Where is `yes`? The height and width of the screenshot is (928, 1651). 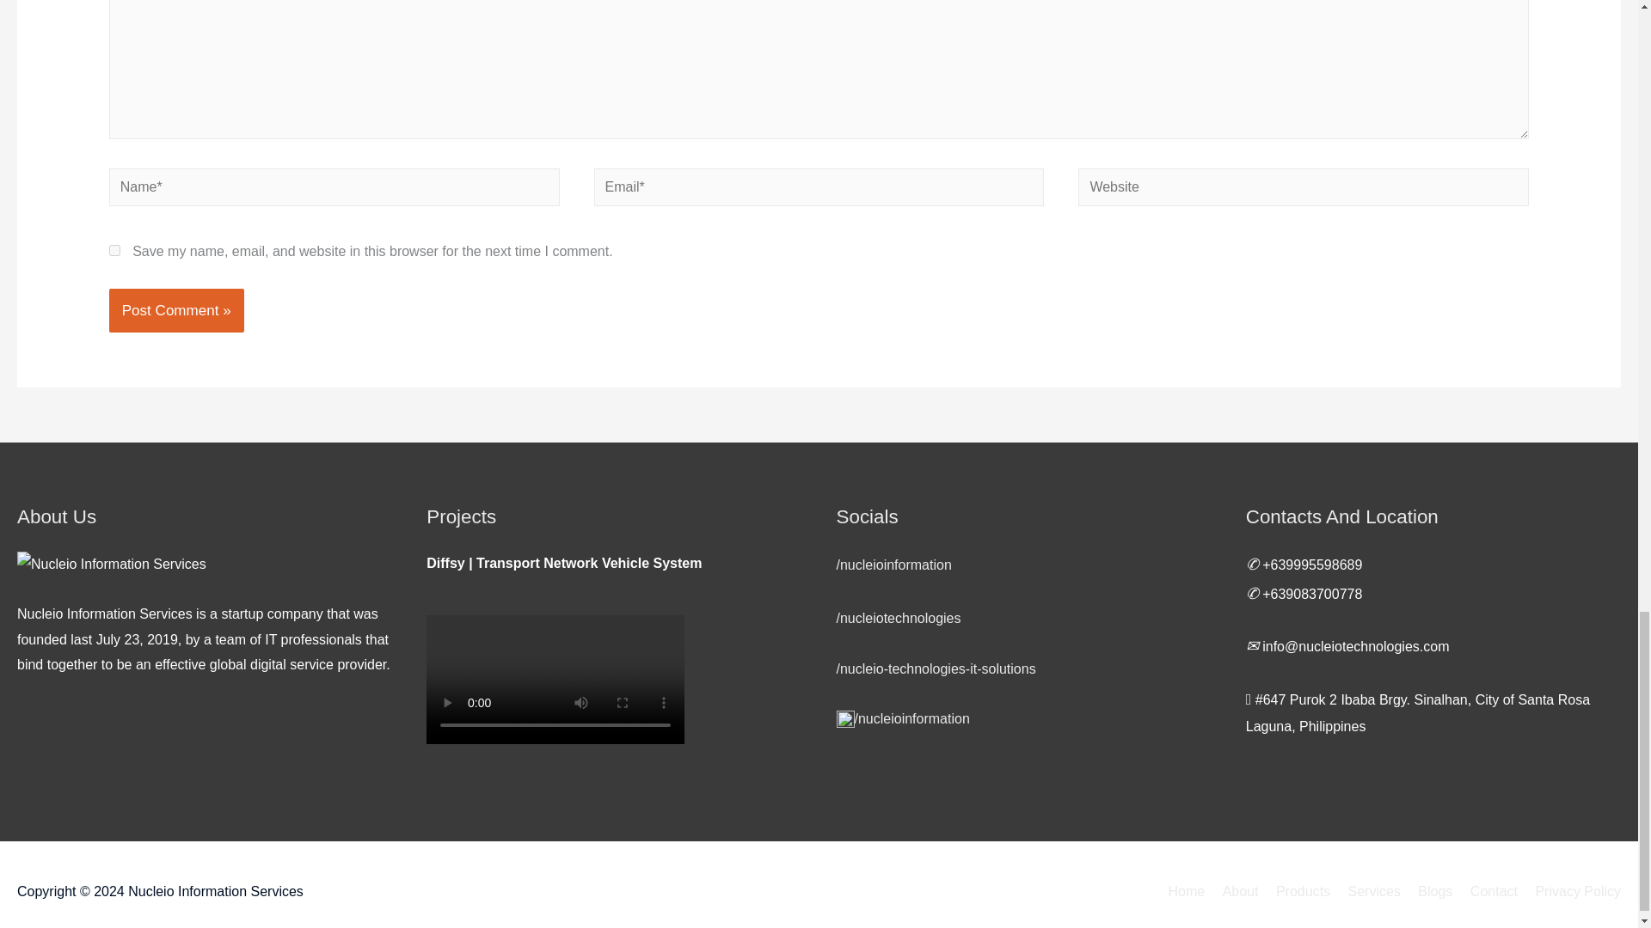
yes is located at coordinates (114, 251).